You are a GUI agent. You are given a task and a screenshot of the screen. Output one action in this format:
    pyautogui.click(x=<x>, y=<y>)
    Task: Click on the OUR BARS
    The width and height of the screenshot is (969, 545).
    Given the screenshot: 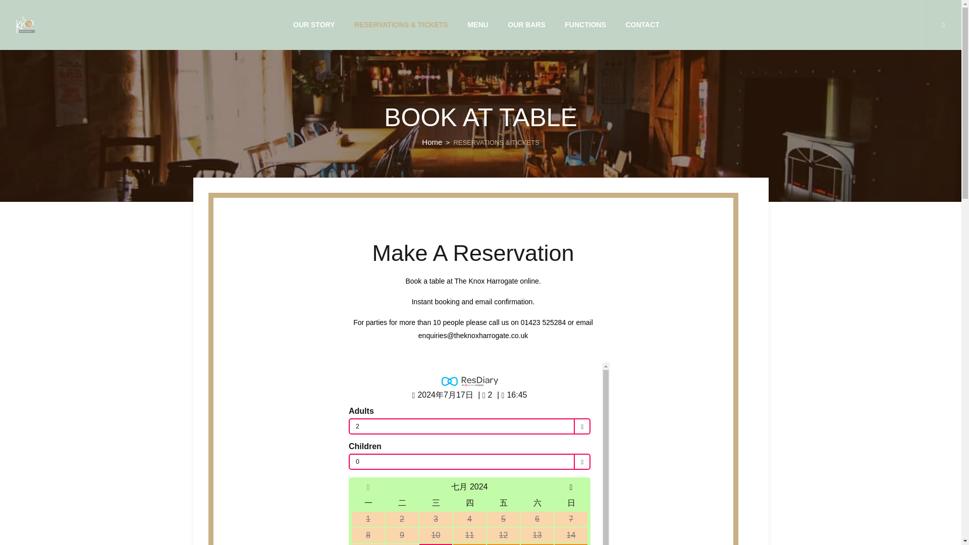 What is the action you would take?
    pyautogui.click(x=526, y=25)
    